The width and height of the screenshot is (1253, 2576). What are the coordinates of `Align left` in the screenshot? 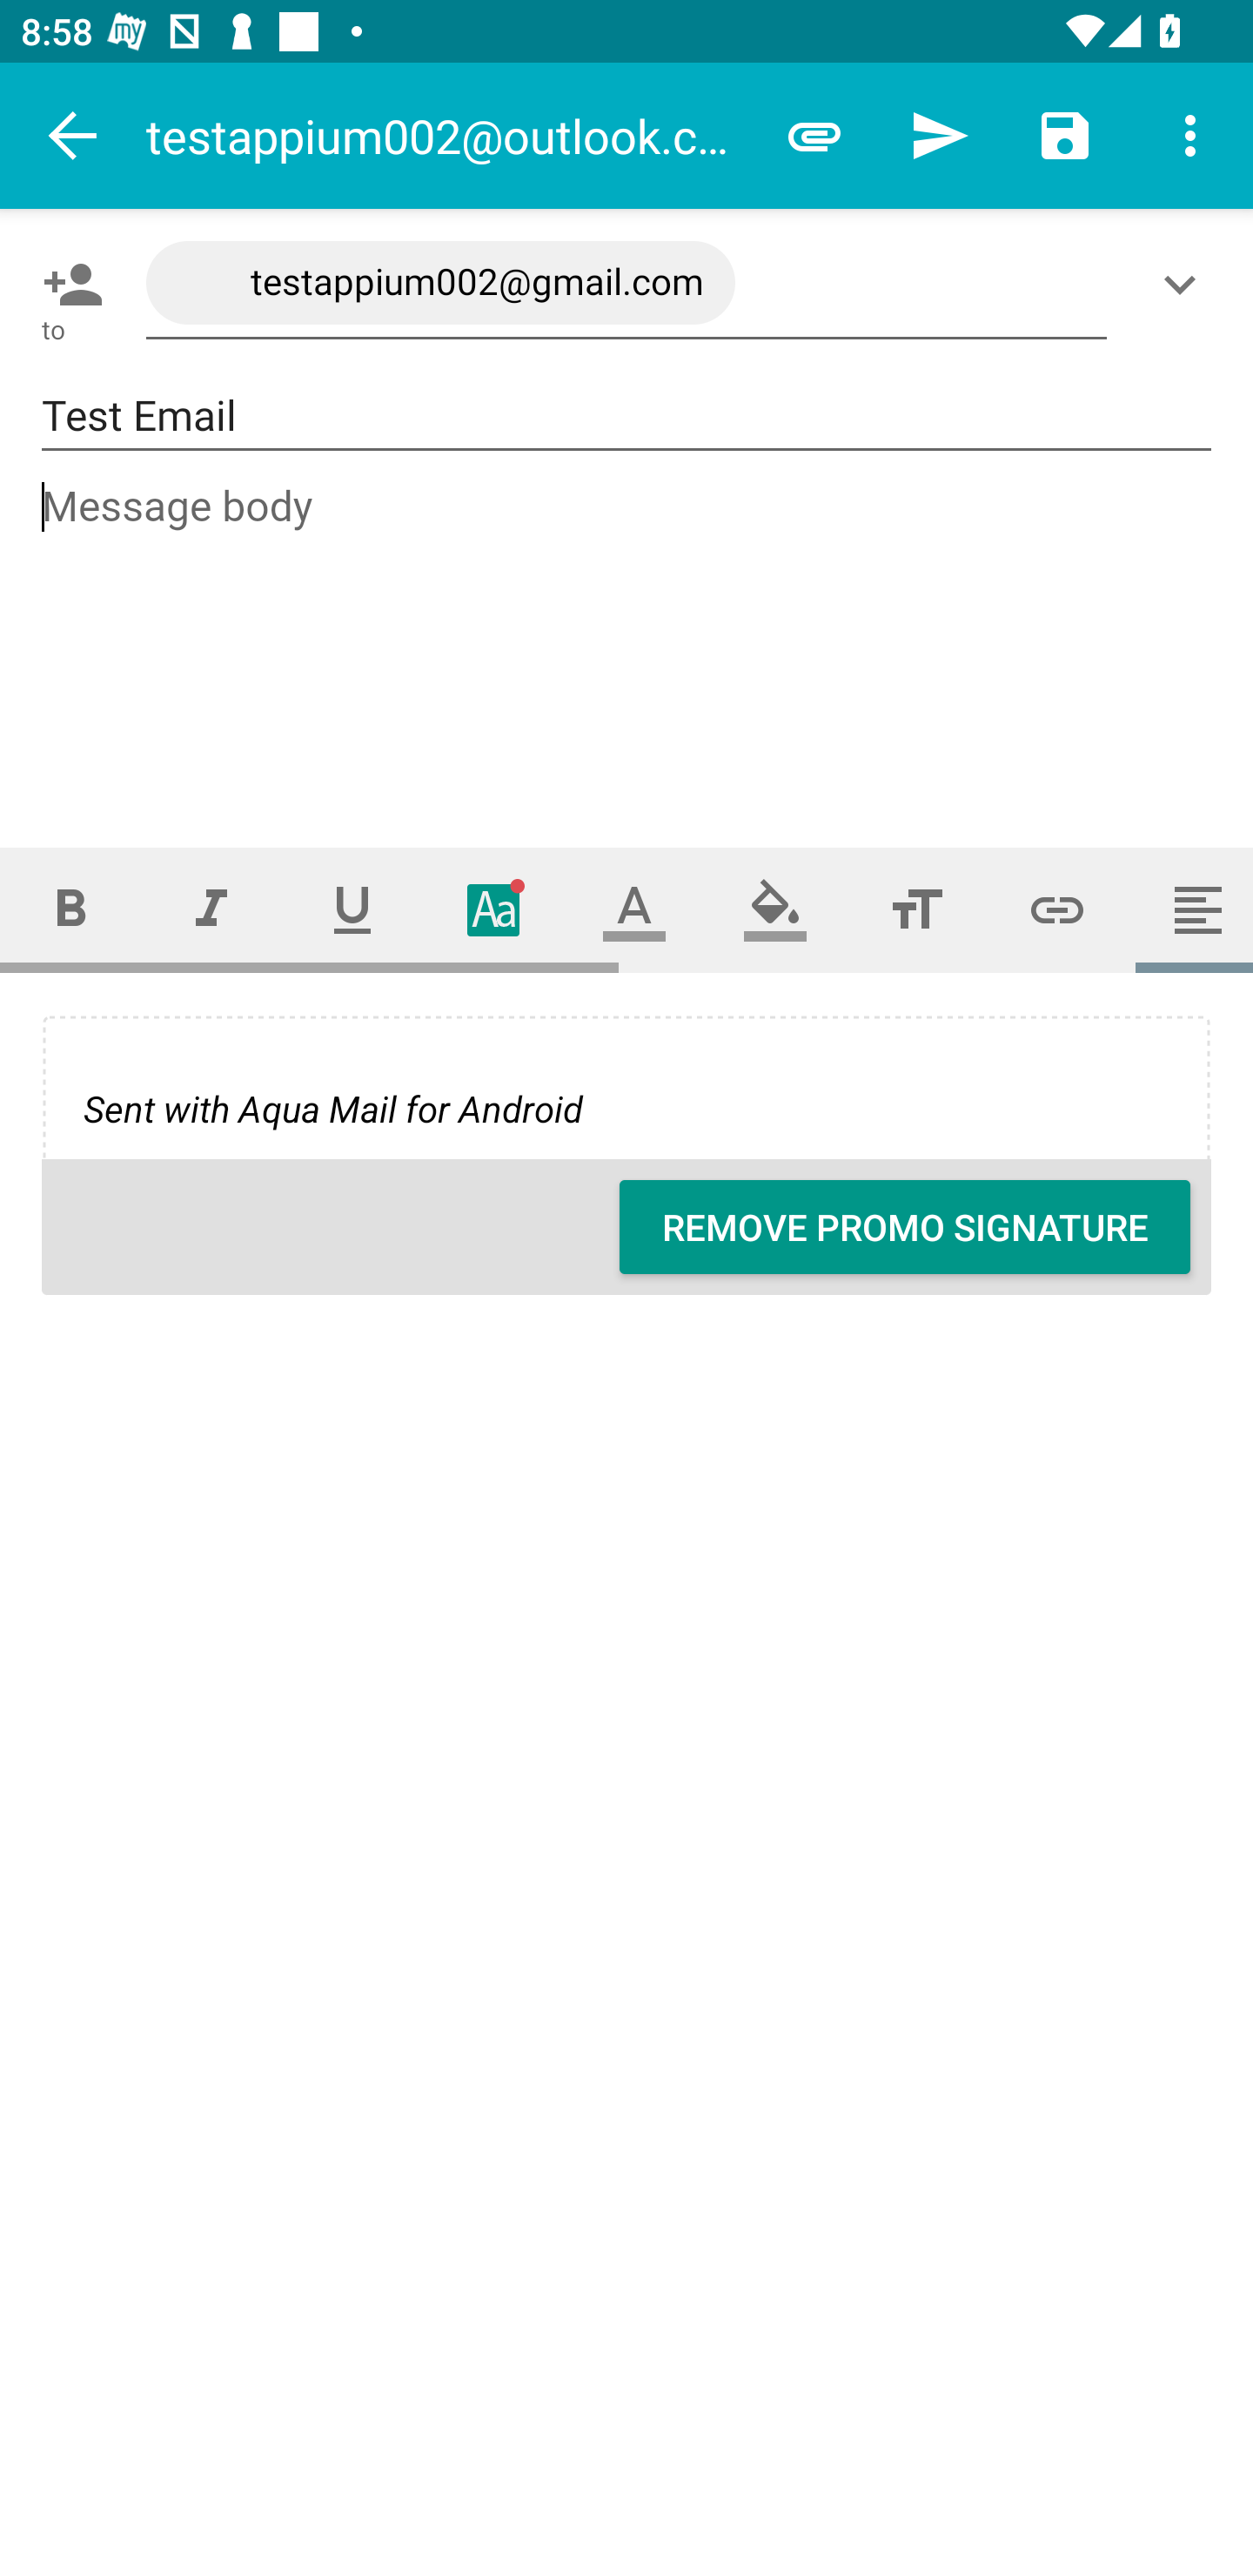 It's located at (1190, 910).